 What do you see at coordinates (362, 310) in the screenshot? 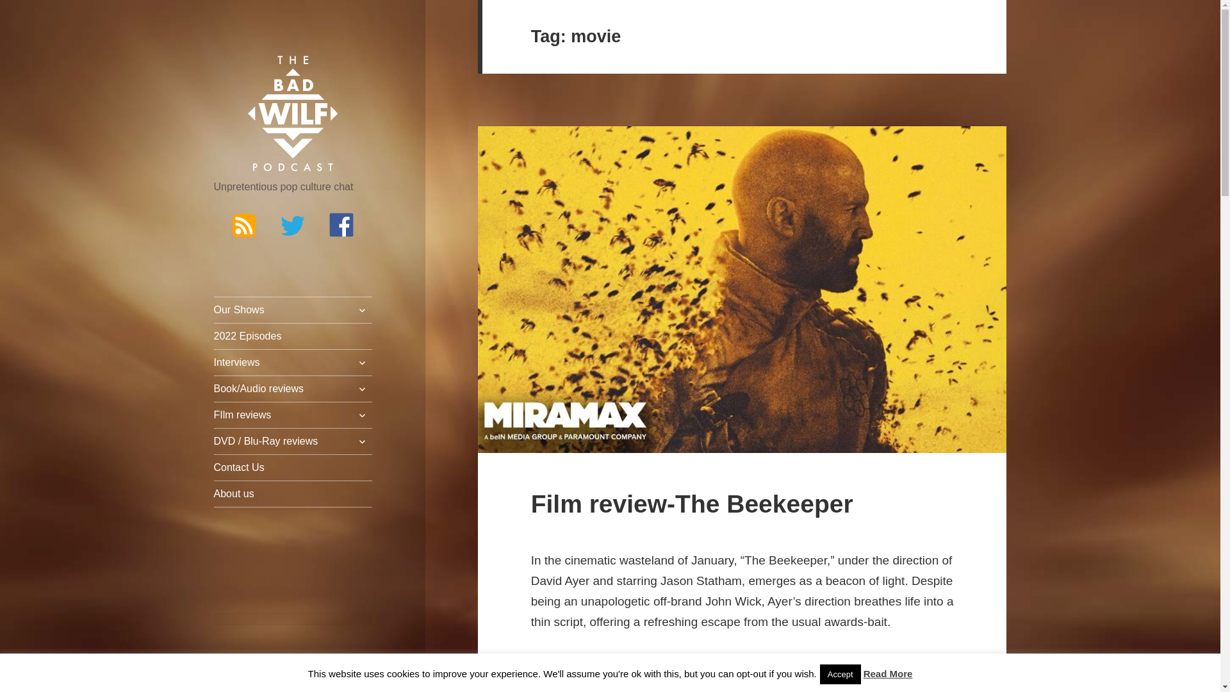
I see `expand child menu` at bounding box center [362, 310].